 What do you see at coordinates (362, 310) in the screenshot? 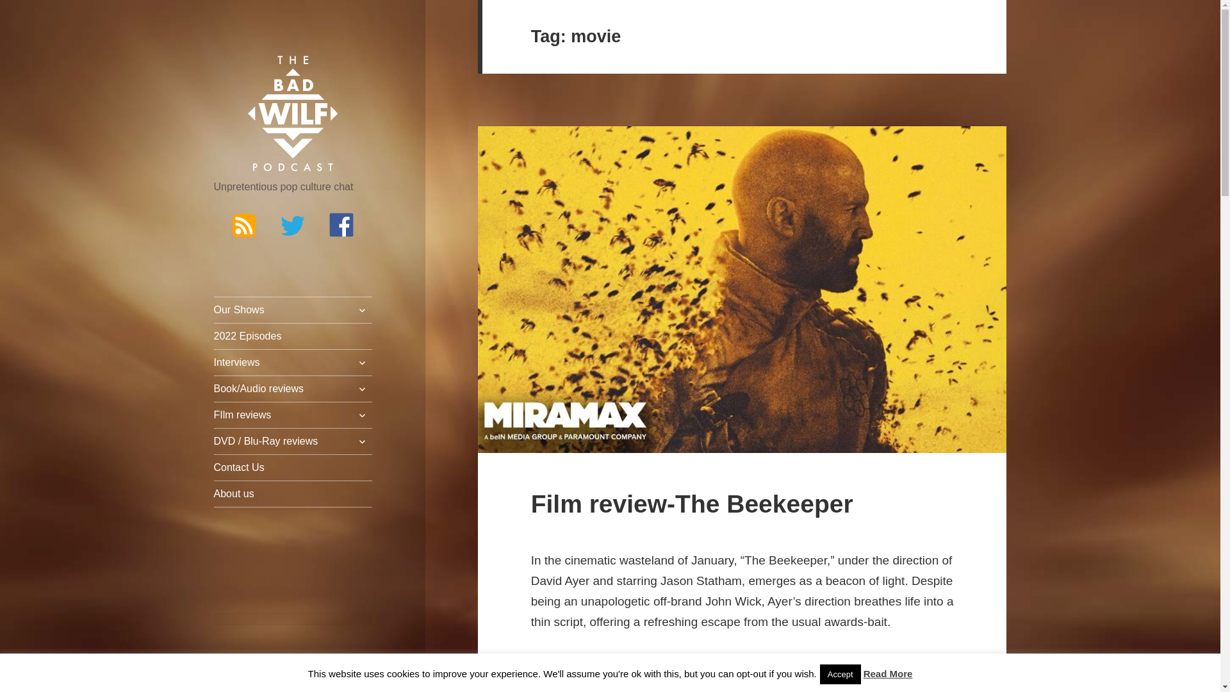
I see `expand child menu` at bounding box center [362, 310].